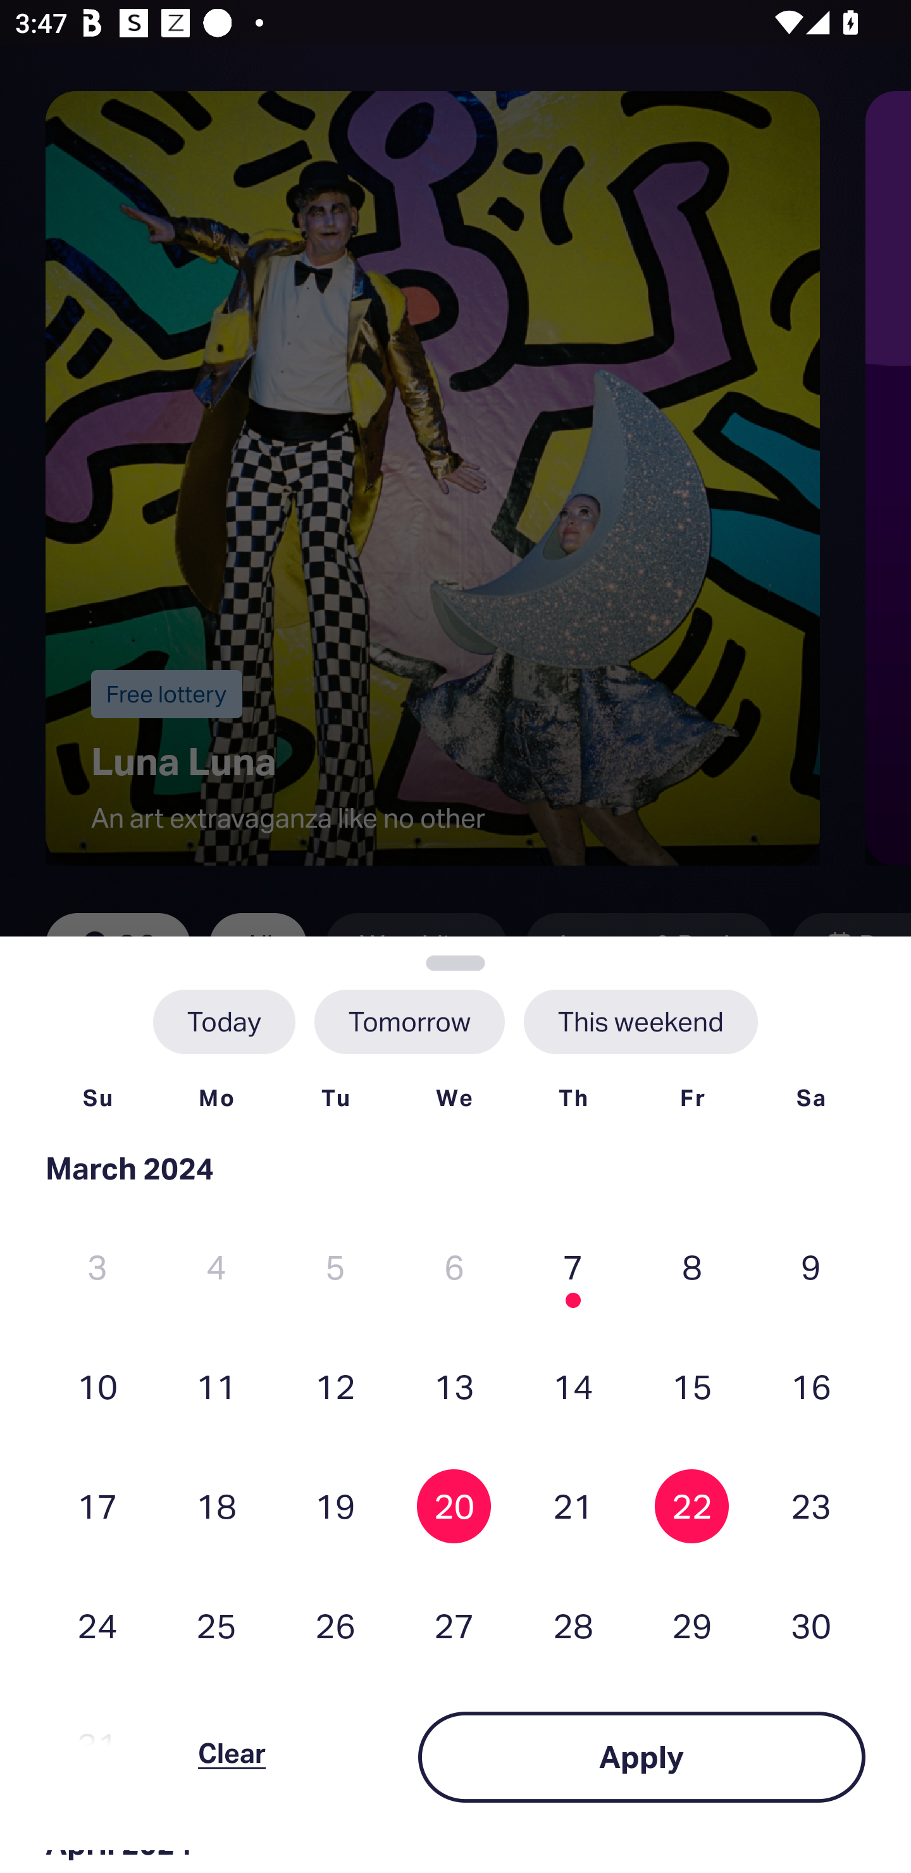  What do you see at coordinates (454, 1626) in the screenshot?
I see `27` at bounding box center [454, 1626].